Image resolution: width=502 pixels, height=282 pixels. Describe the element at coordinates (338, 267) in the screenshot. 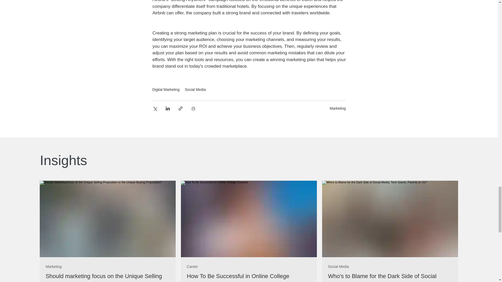

I see `Social Media` at that location.